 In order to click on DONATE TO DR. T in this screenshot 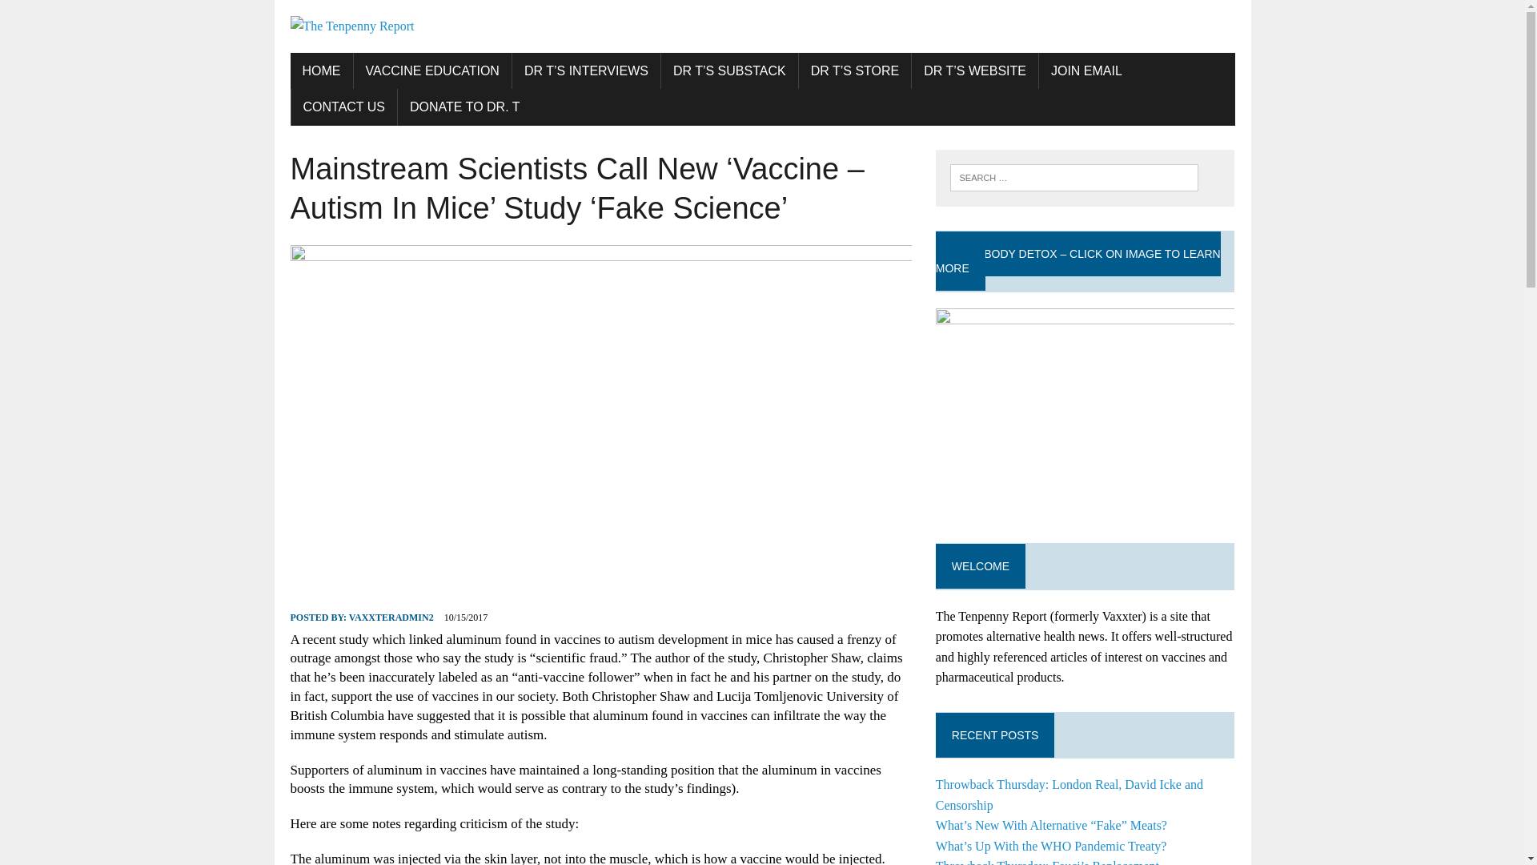, I will do `click(464, 107)`.